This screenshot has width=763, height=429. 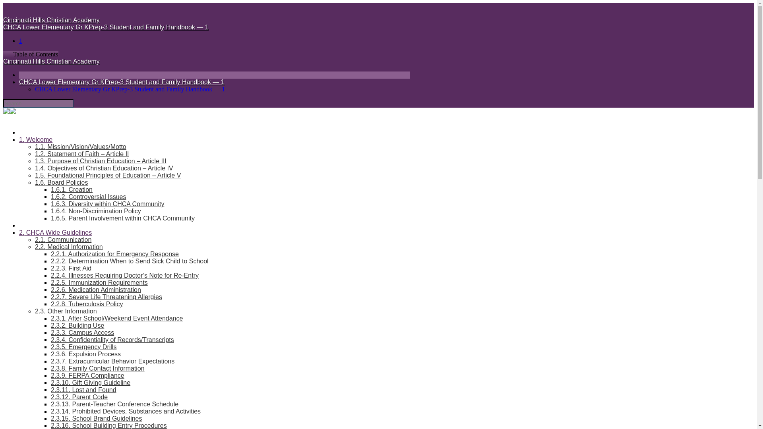 What do you see at coordinates (99, 283) in the screenshot?
I see `2.2.5. Immunization Requirements` at bounding box center [99, 283].